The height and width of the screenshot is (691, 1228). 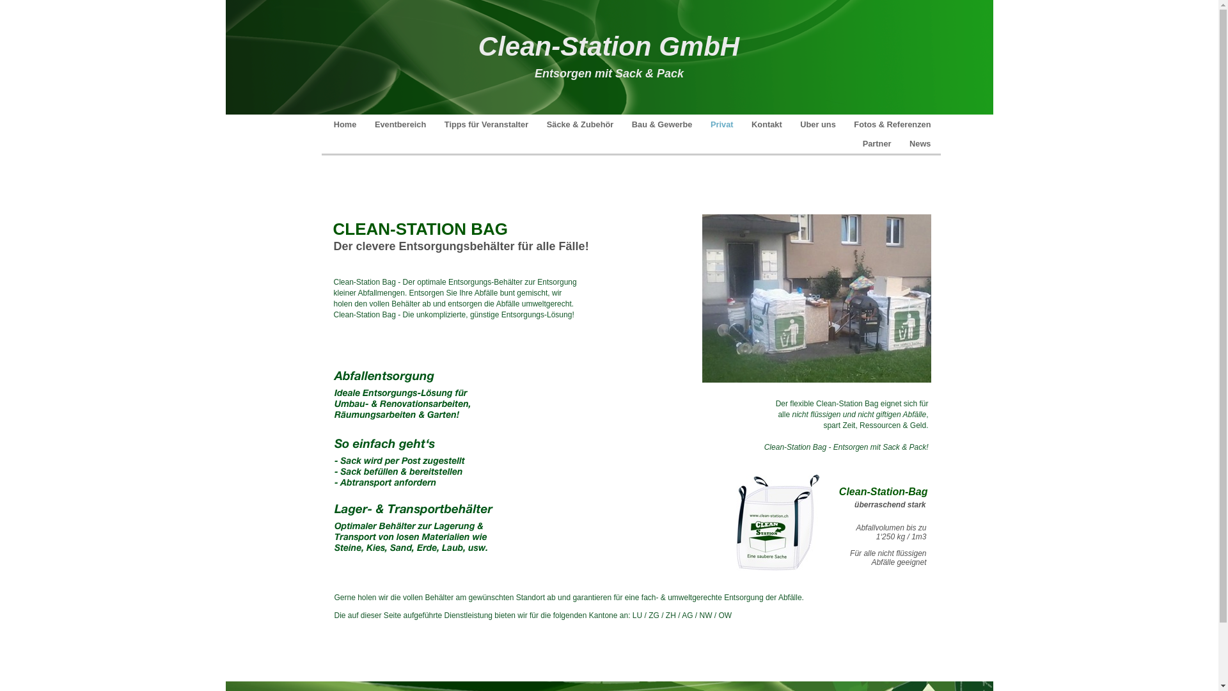 I want to click on Home, so click(x=347, y=124).